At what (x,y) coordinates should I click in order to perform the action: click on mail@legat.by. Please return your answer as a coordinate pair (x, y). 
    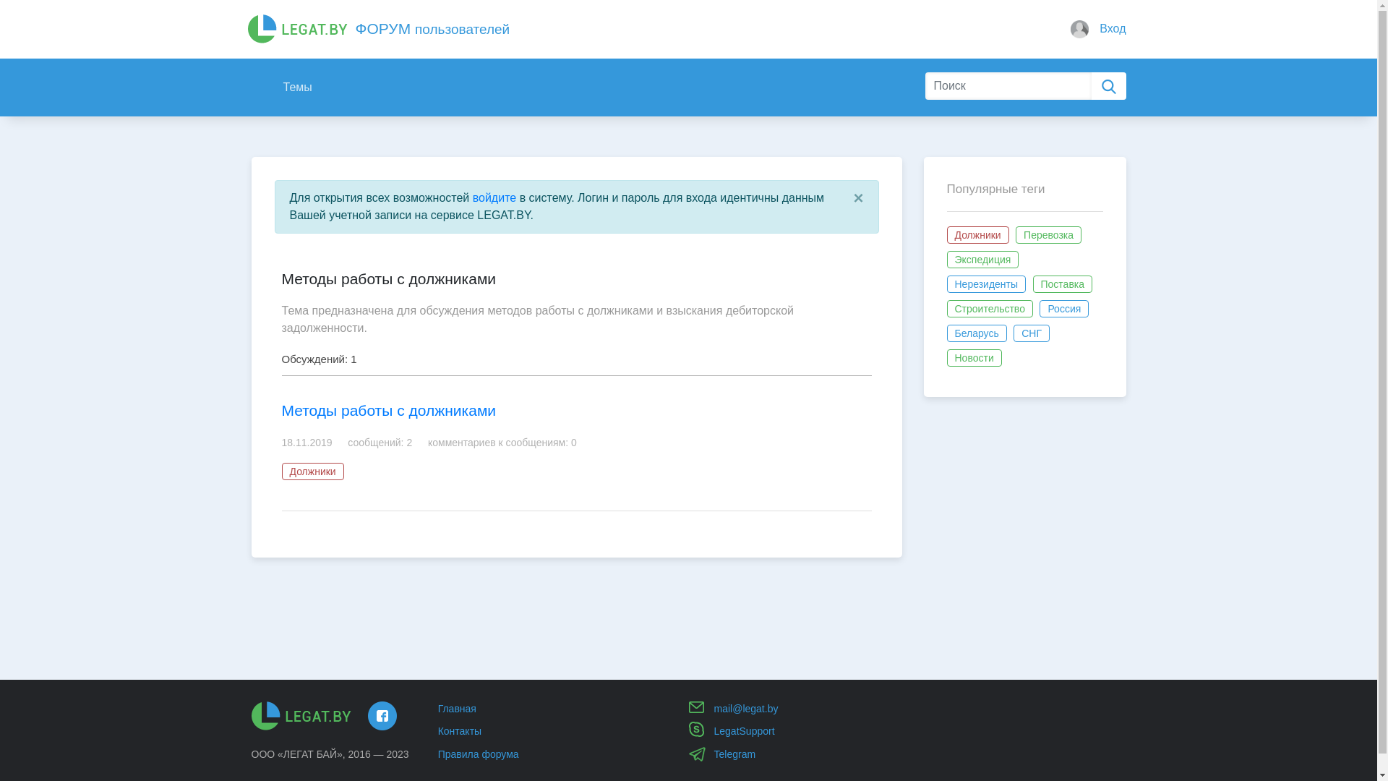
    Looking at the image, I should click on (746, 709).